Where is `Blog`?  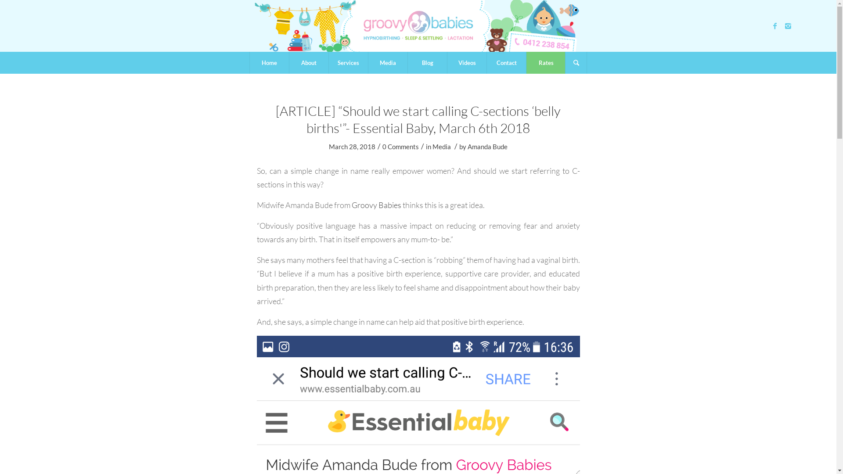 Blog is located at coordinates (427, 63).